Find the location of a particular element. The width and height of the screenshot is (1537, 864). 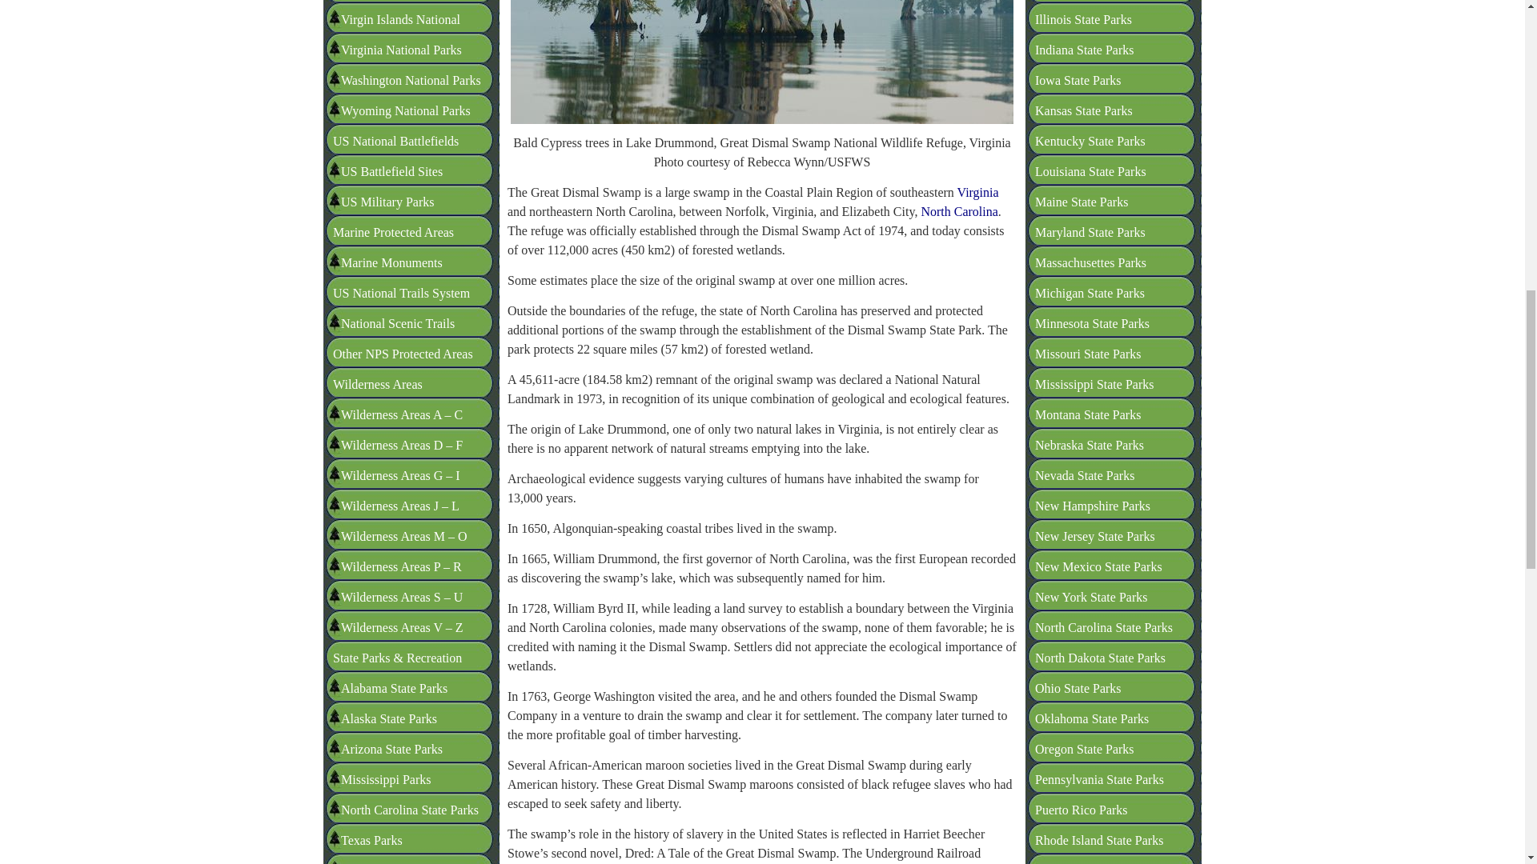

Virgin Islands National is located at coordinates (400, 19).